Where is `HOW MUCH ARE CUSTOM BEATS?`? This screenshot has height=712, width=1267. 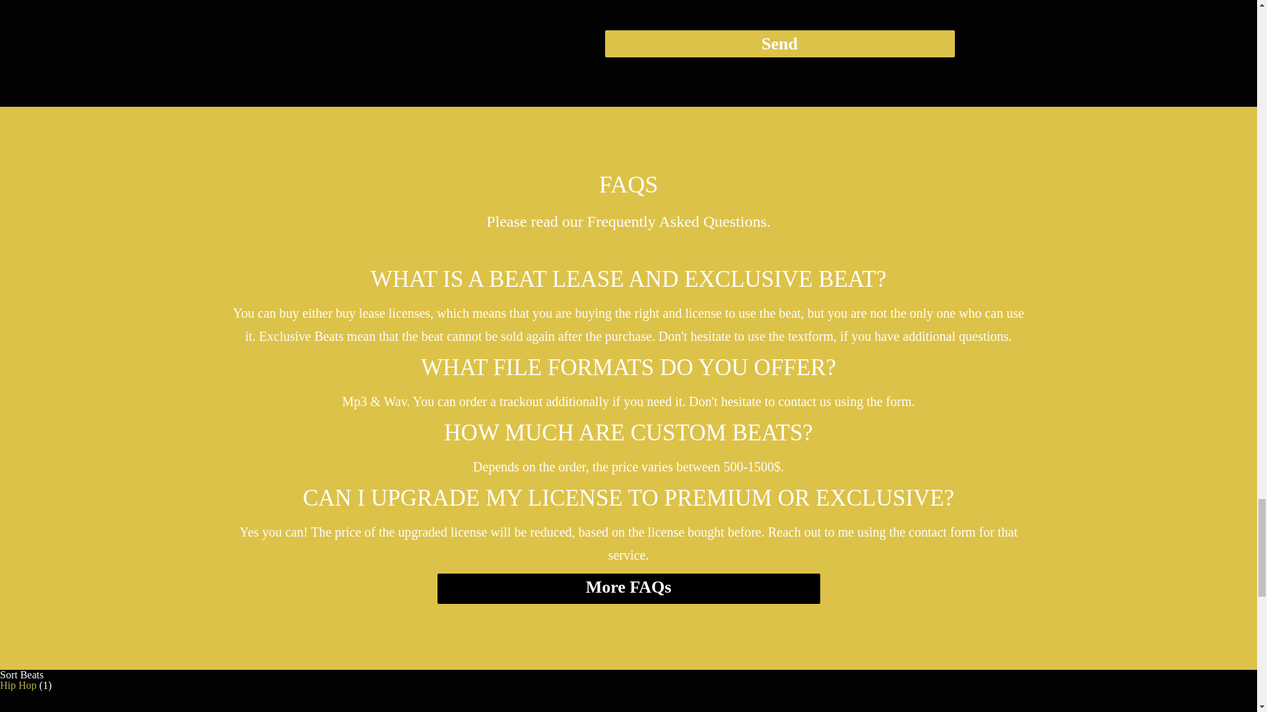 HOW MUCH ARE CUSTOM BEATS? is located at coordinates (628, 433).